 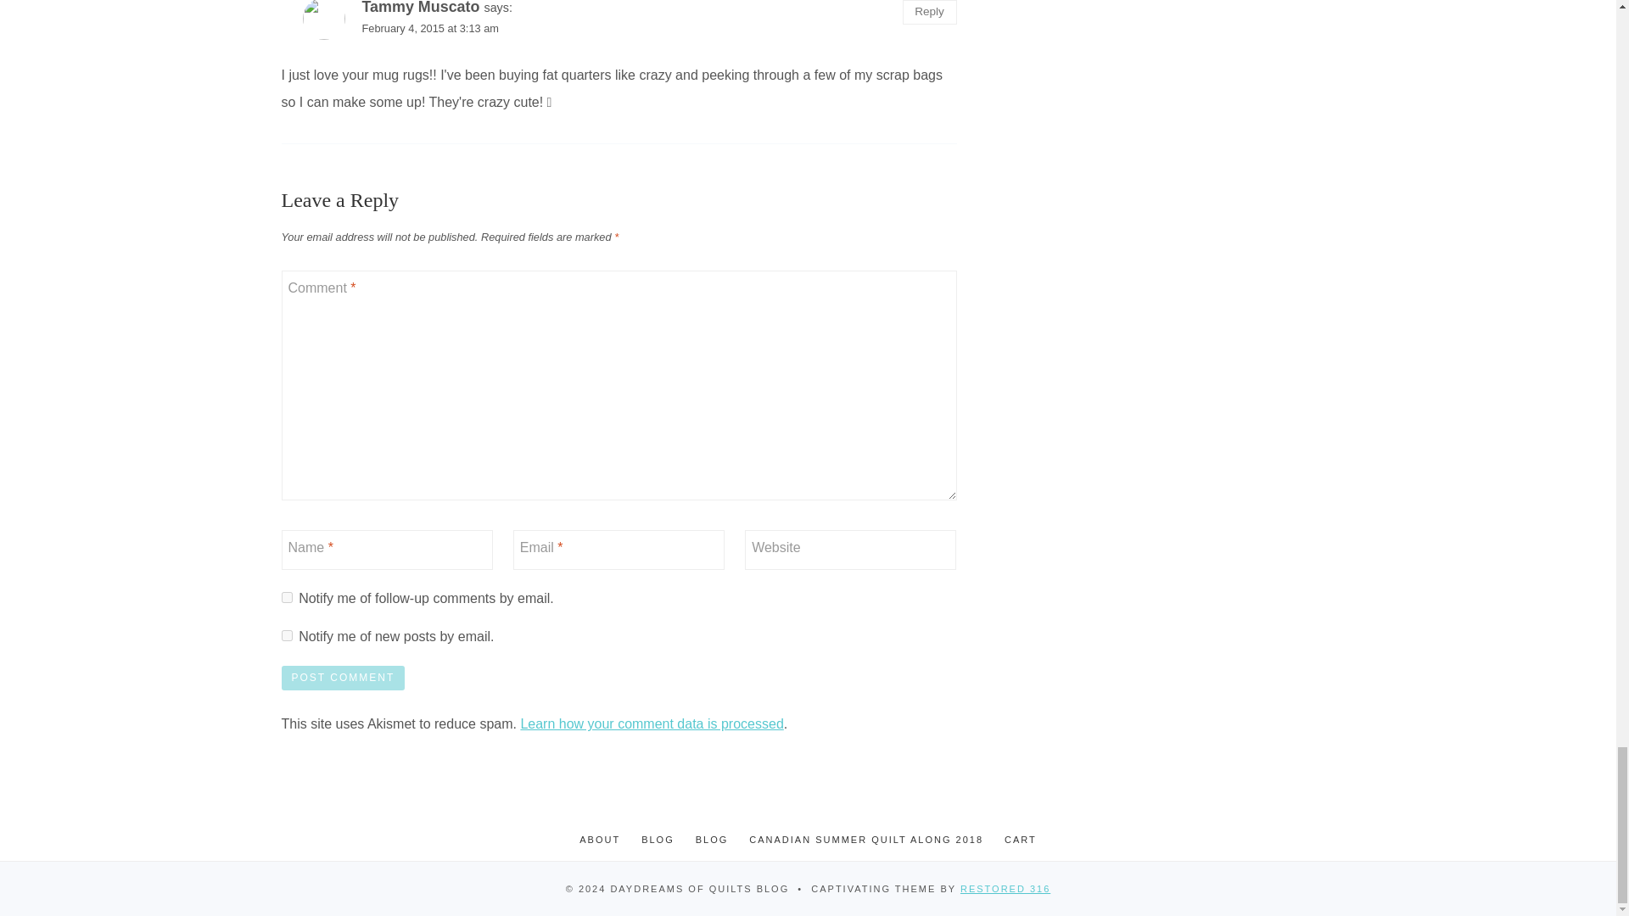 What do you see at coordinates (344, 679) in the screenshot?
I see `Post Comment` at bounding box center [344, 679].